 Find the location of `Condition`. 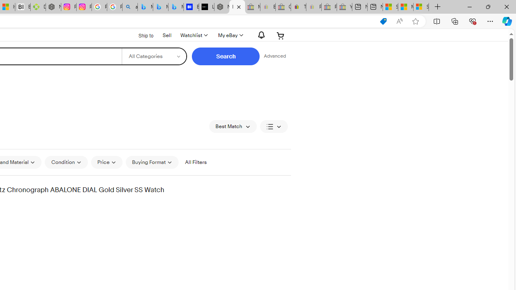

Condition is located at coordinates (66, 162).